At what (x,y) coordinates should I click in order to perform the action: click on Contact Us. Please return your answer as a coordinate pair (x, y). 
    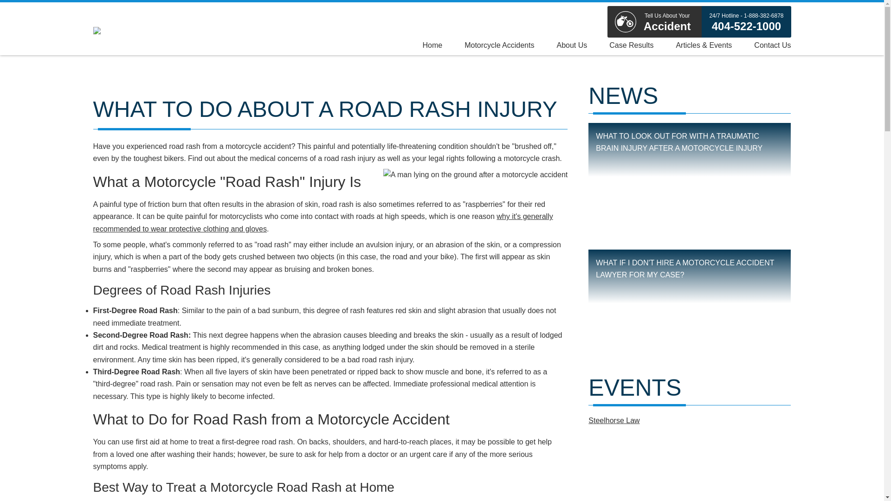
    Looking at the image, I should click on (767, 45).